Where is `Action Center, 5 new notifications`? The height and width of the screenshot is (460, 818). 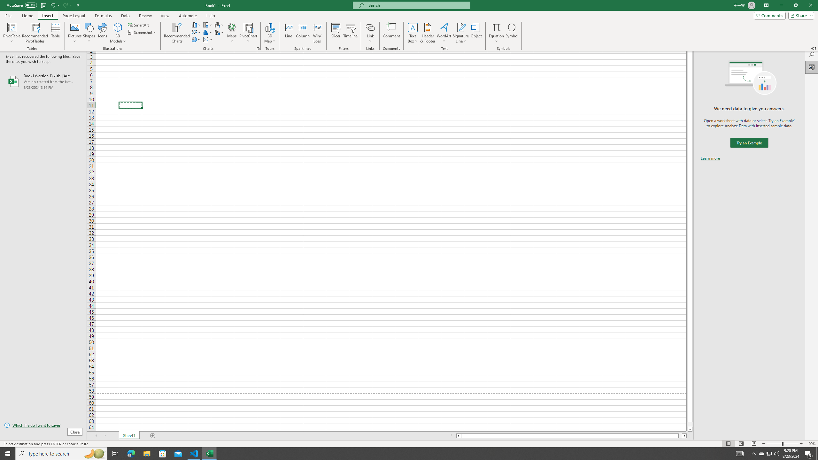
Action Center, 5 new notifications is located at coordinates (808, 454).